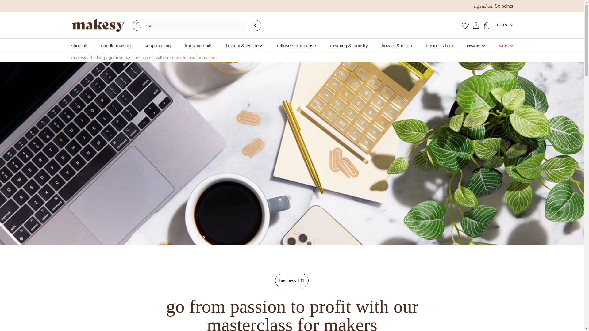  What do you see at coordinates (476, 25) in the screenshot?
I see `Open account page` at bounding box center [476, 25].